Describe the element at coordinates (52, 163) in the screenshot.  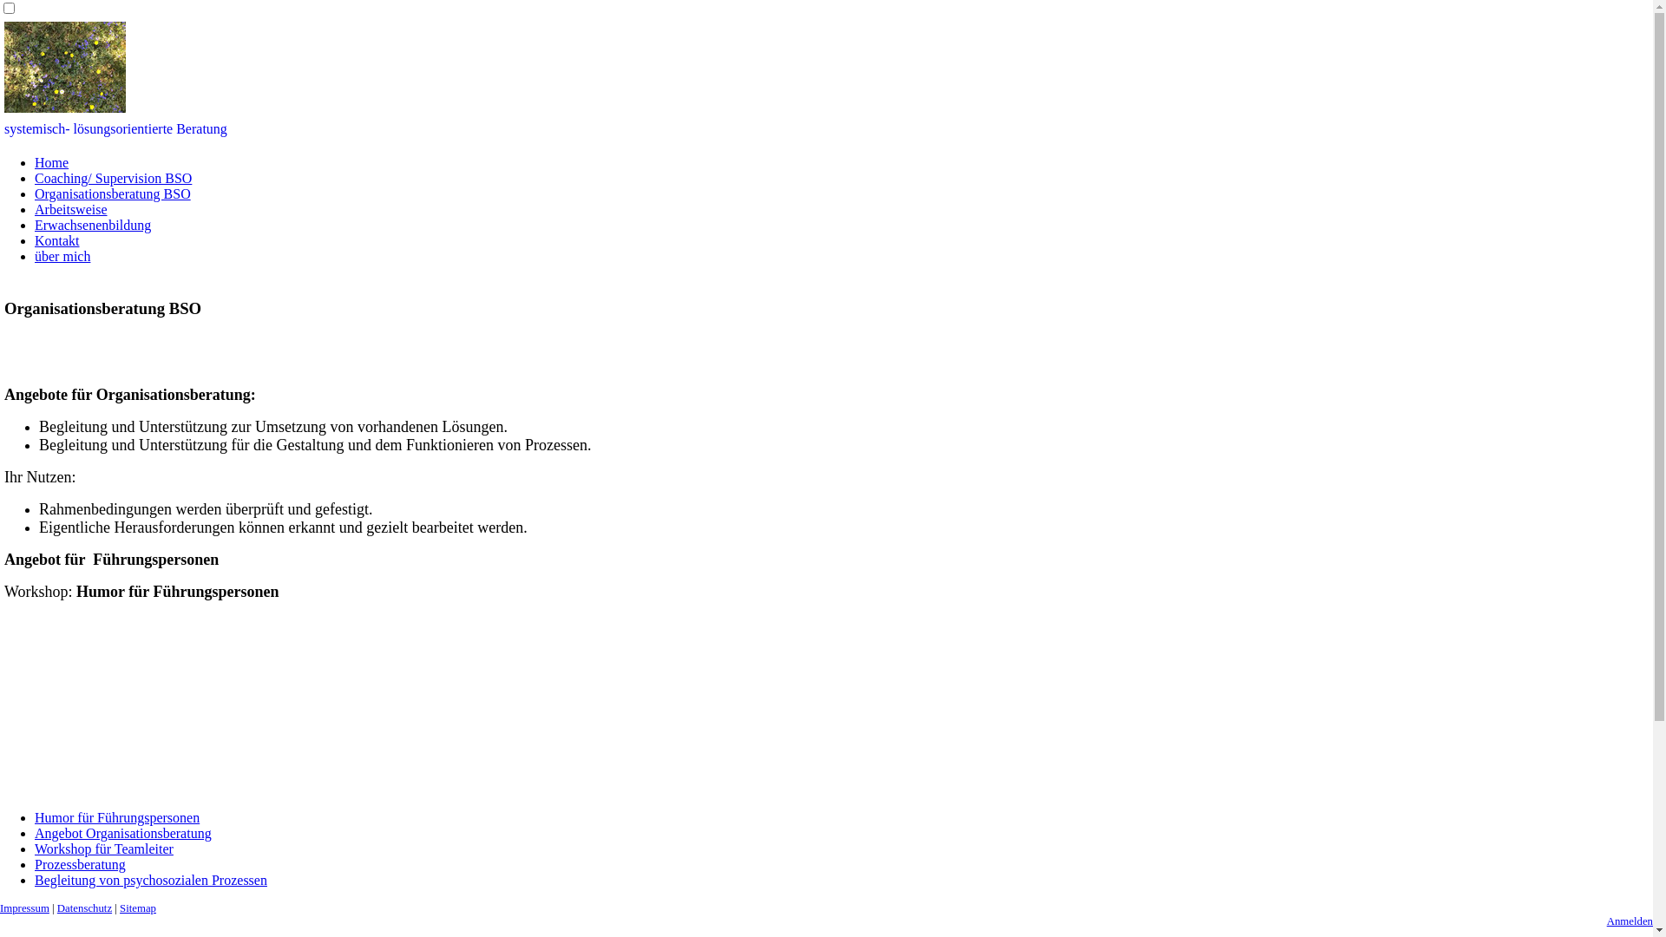
I see `Home` at that location.